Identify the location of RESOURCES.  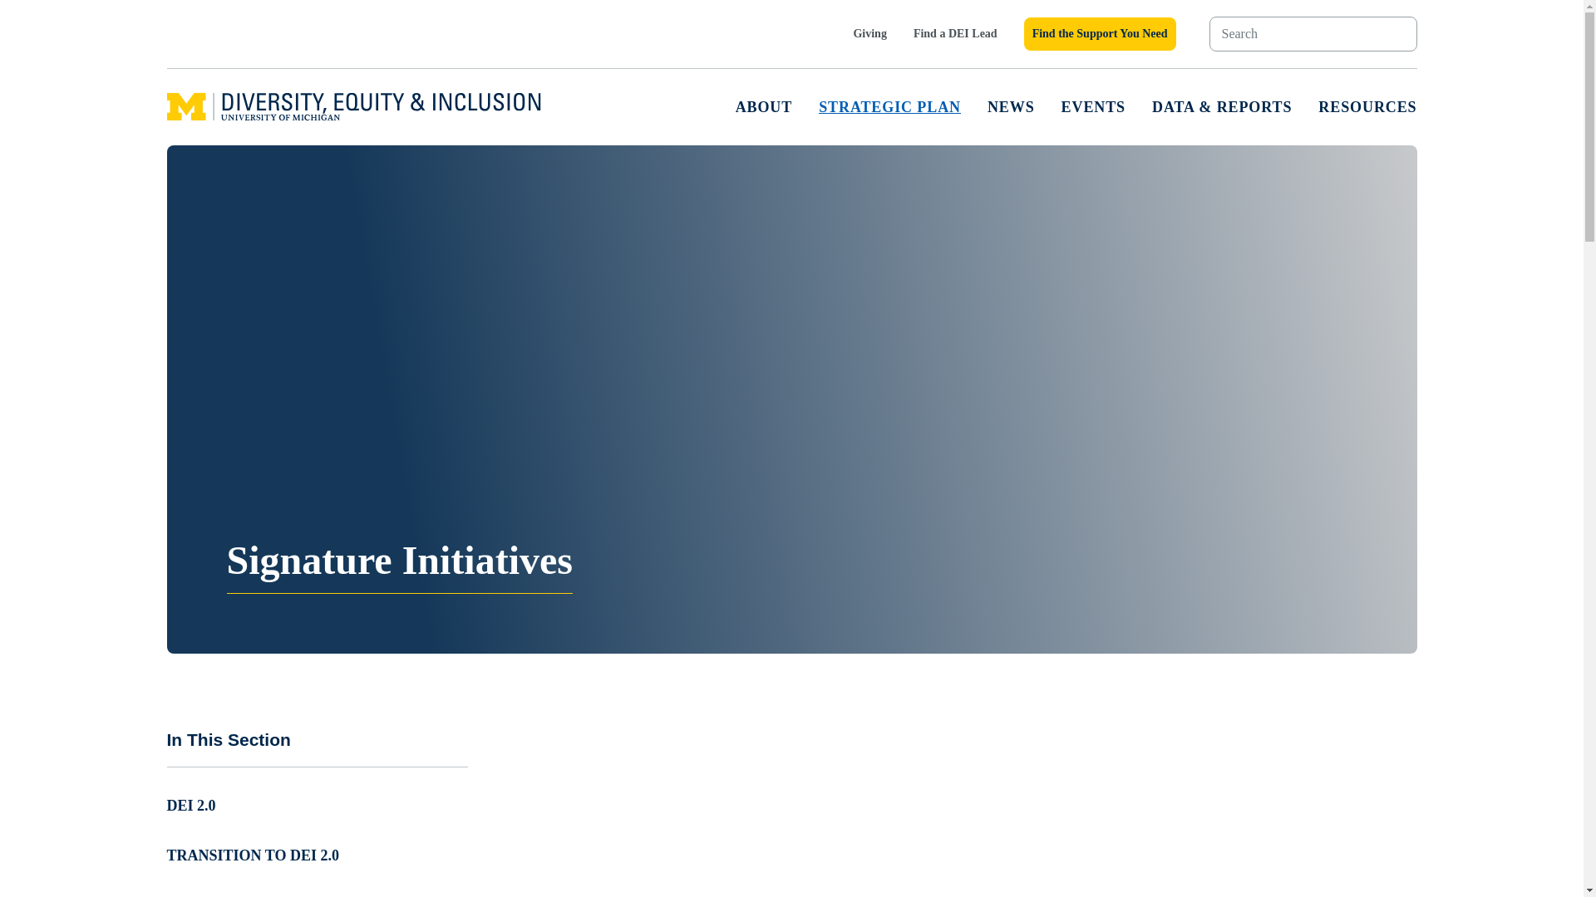
(1367, 106).